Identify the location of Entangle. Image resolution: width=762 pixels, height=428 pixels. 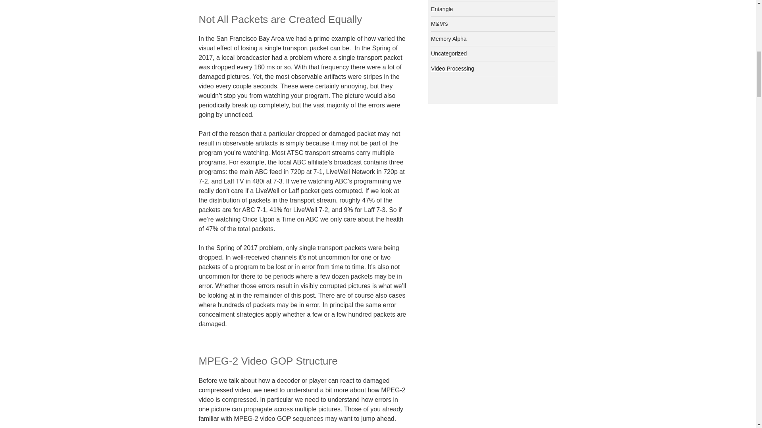
(442, 9).